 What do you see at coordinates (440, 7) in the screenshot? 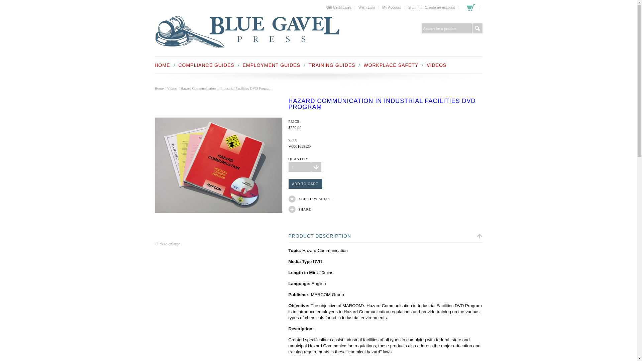
I see `Create an account` at bounding box center [440, 7].